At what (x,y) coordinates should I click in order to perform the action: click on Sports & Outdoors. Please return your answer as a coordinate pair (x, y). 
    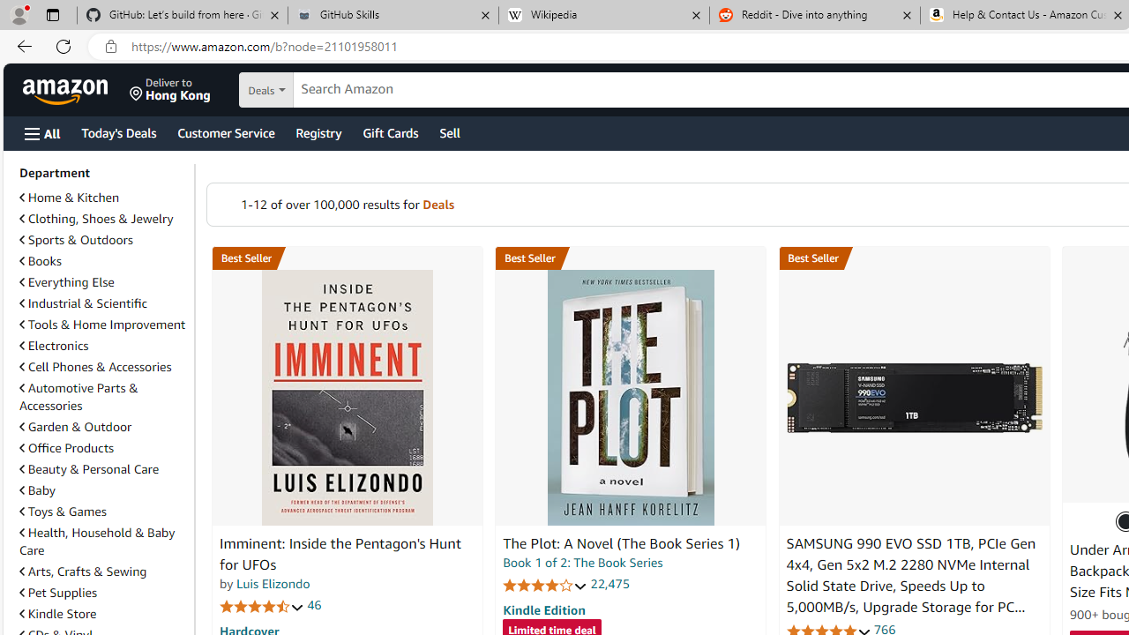
    Looking at the image, I should click on (103, 240).